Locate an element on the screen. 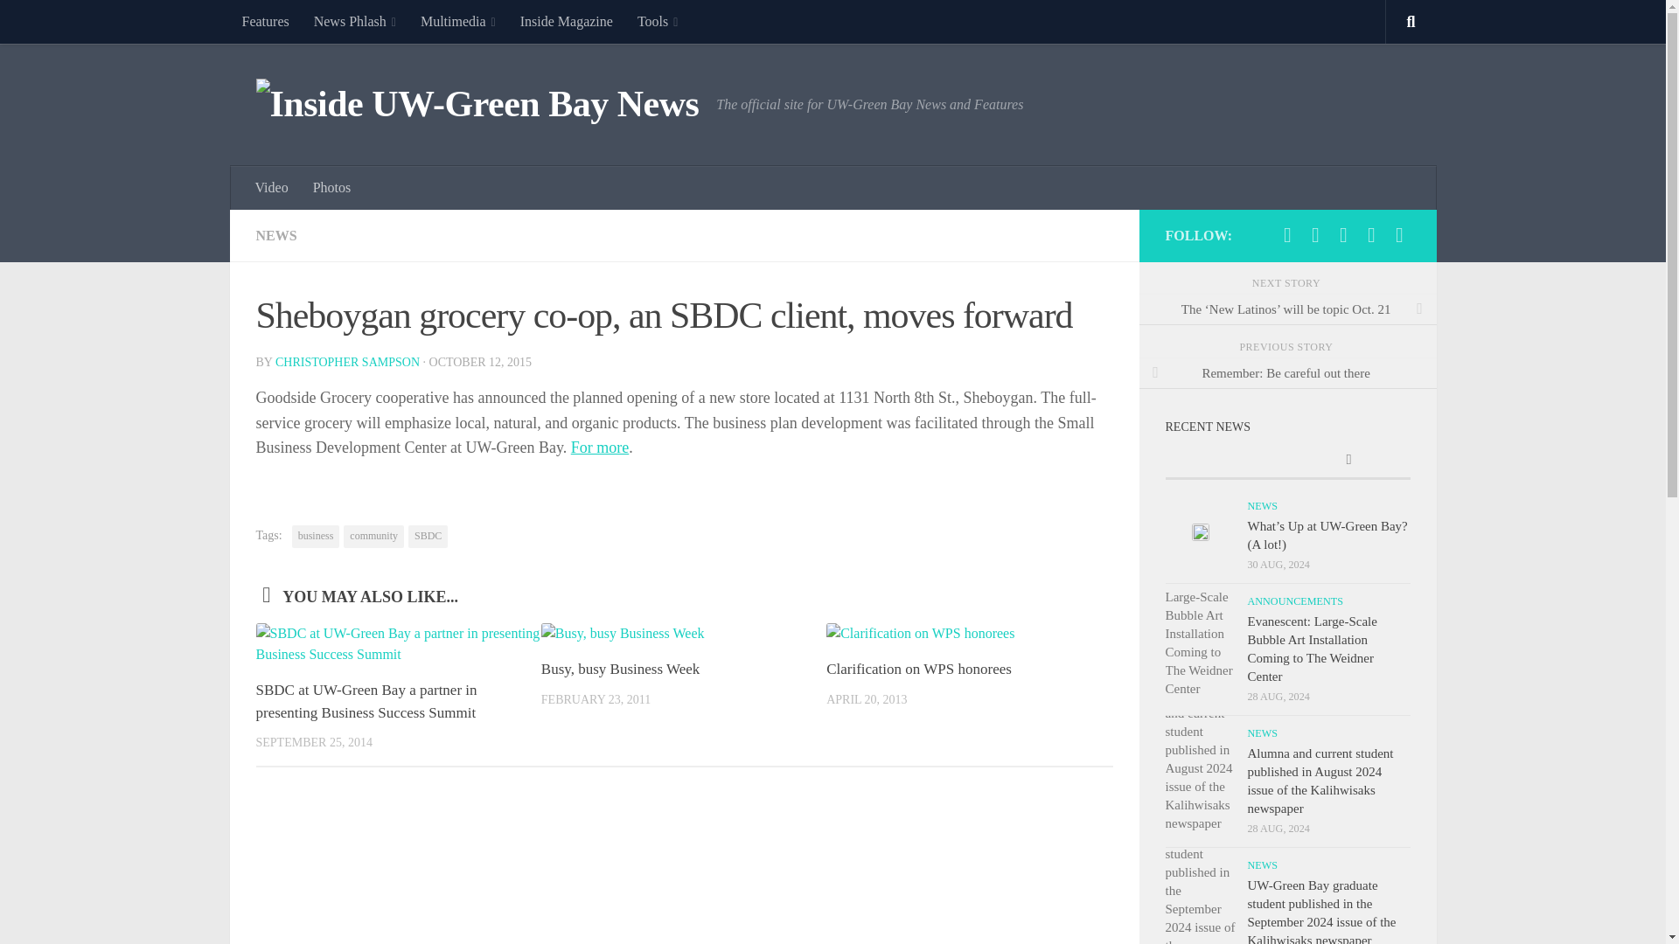 The height and width of the screenshot is (944, 1679). Features is located at coordinates (264, 21).